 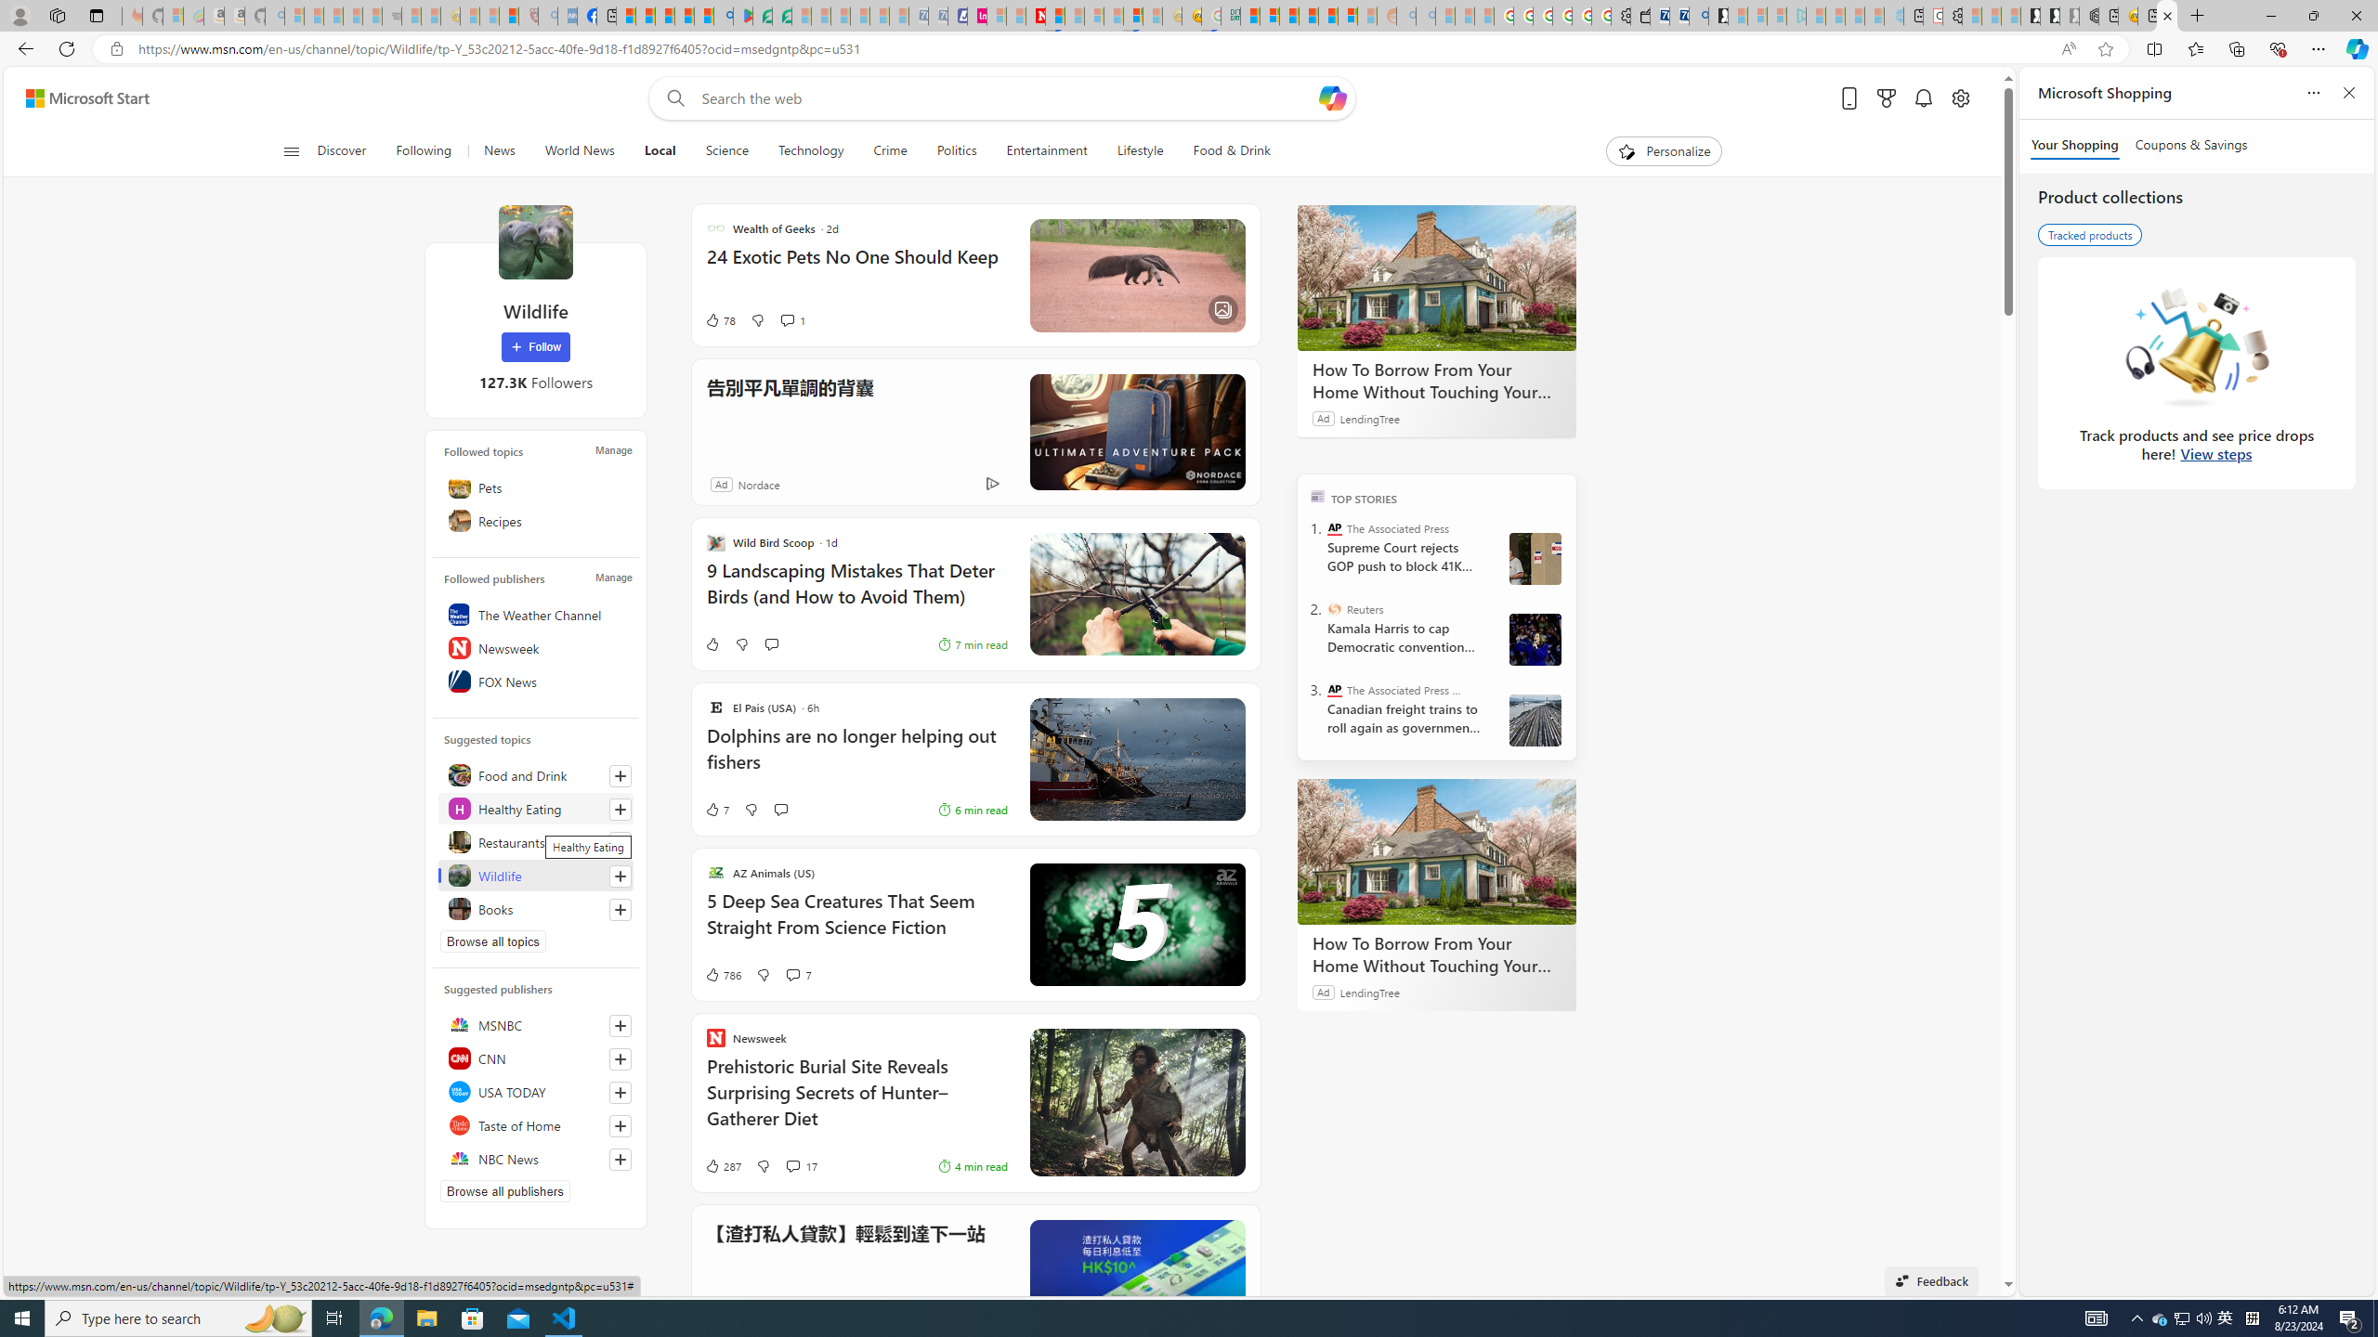 What do you see at coordinates (1137, 925) in the screenshot?
I see `Class: hero-image` at bounding box center [1137, 925].